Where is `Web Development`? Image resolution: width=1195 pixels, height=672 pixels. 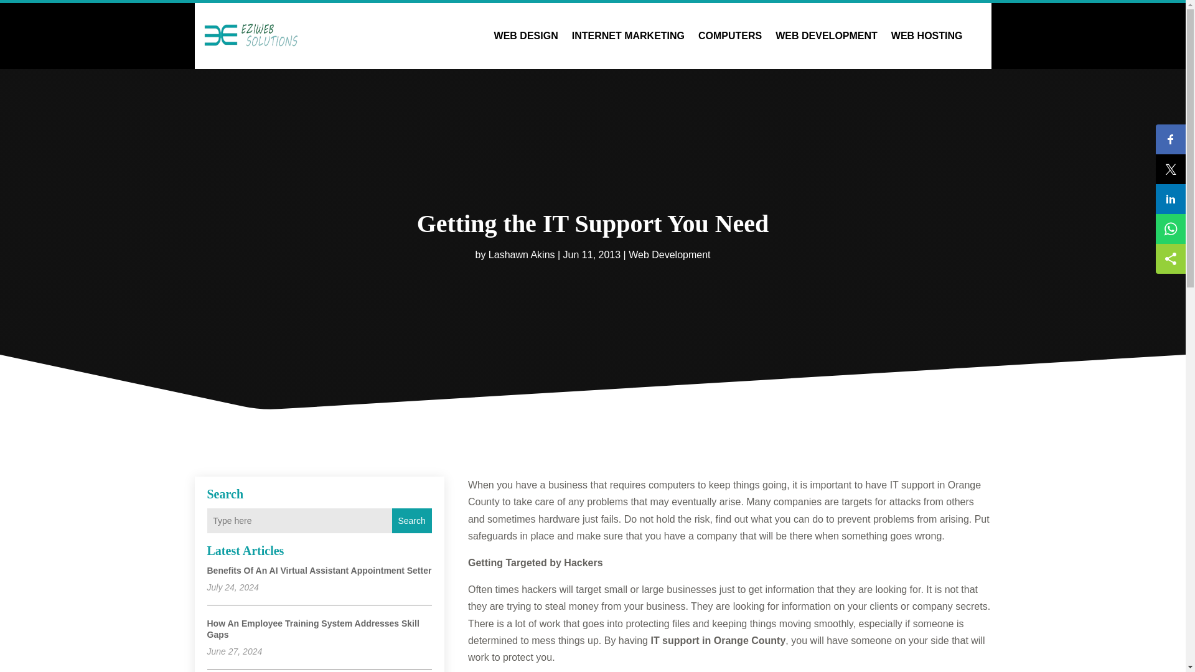 Web Development is located at coordinates (668, 254).